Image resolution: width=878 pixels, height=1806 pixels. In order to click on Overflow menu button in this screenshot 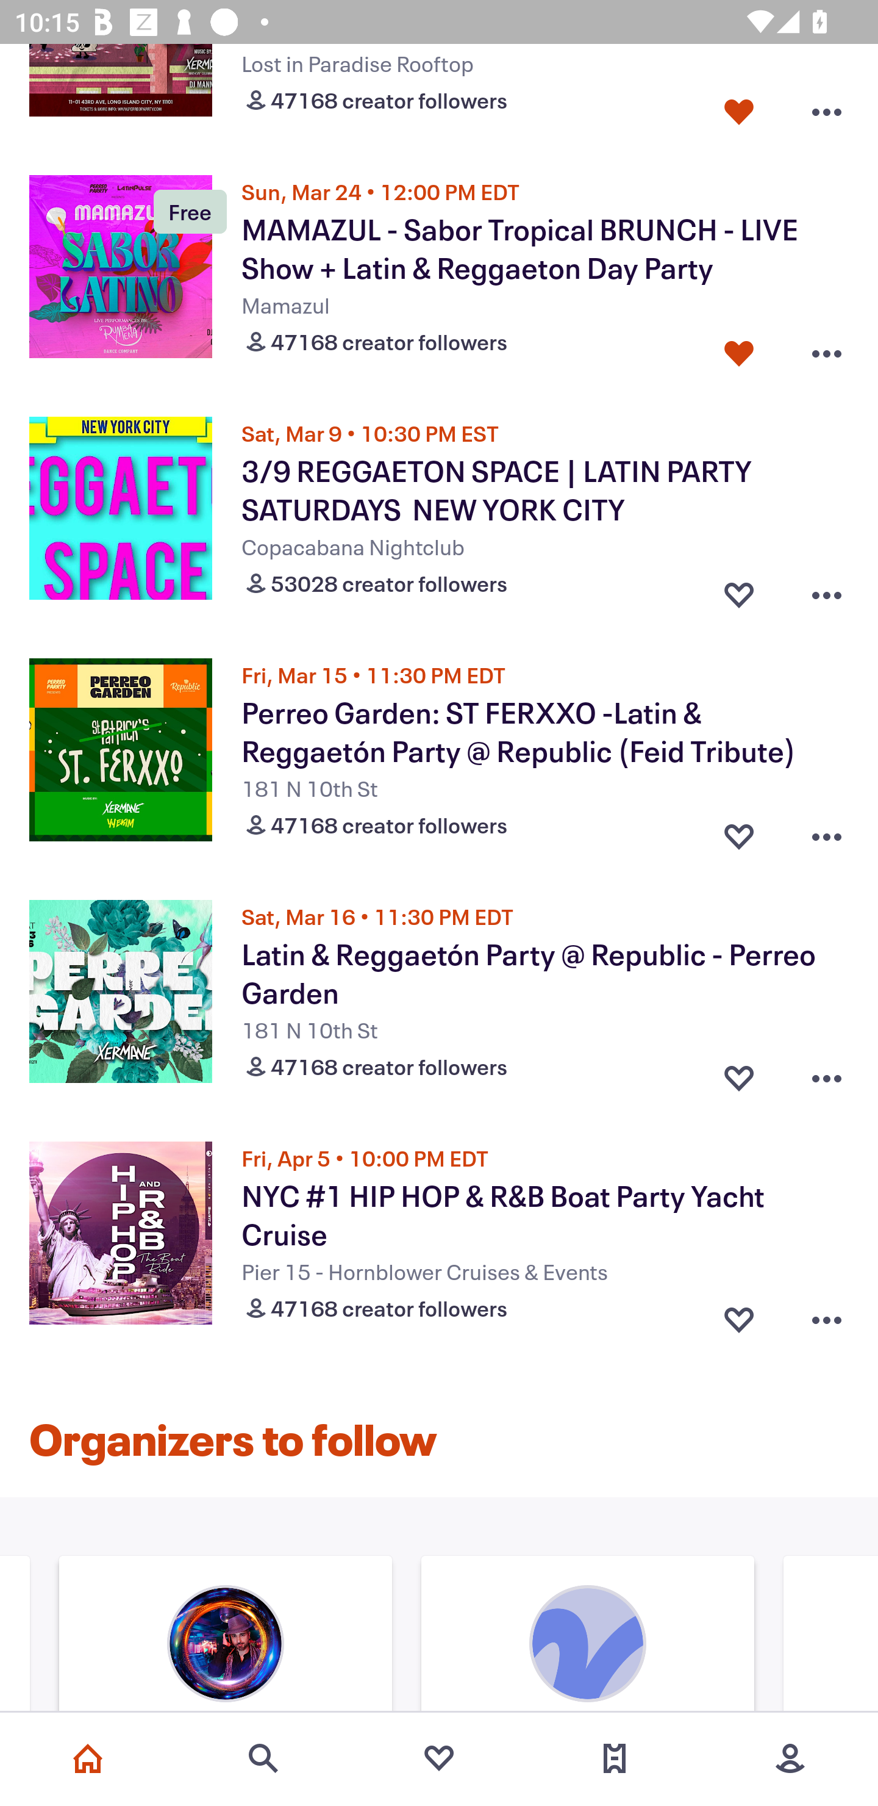, I will do `click(827, 589)`.